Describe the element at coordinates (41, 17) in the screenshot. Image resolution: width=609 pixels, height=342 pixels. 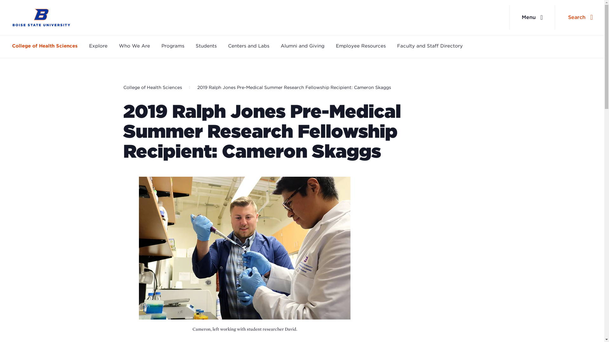
I see `College of Health Sciences Home` at that location.